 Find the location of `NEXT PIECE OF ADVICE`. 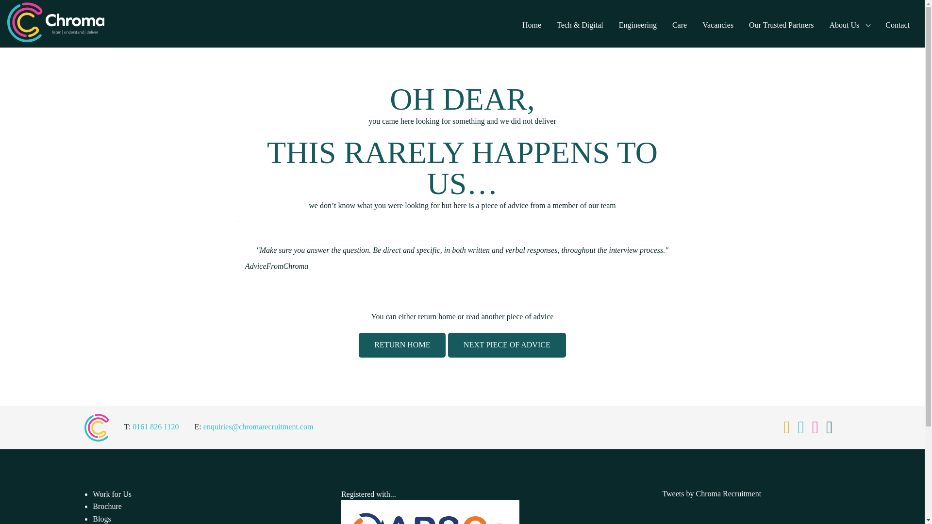

NEXT PIECE OF ADVICE is located at coordinates (507, 344).